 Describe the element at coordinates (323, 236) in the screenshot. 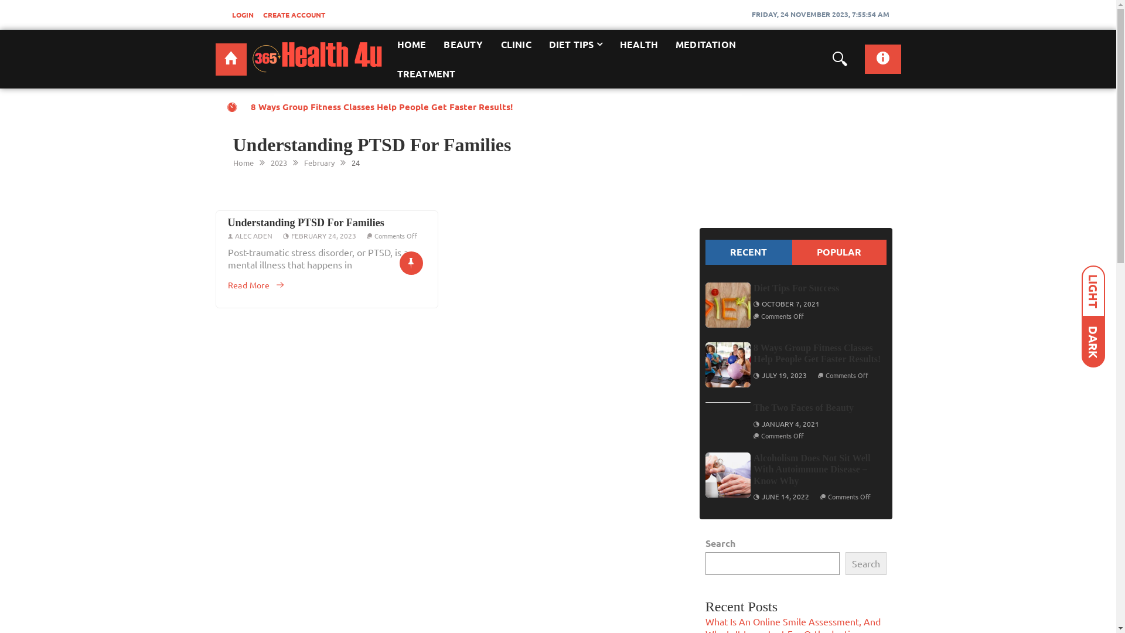

I see `FEBRUARY 24, 2023` at that location.